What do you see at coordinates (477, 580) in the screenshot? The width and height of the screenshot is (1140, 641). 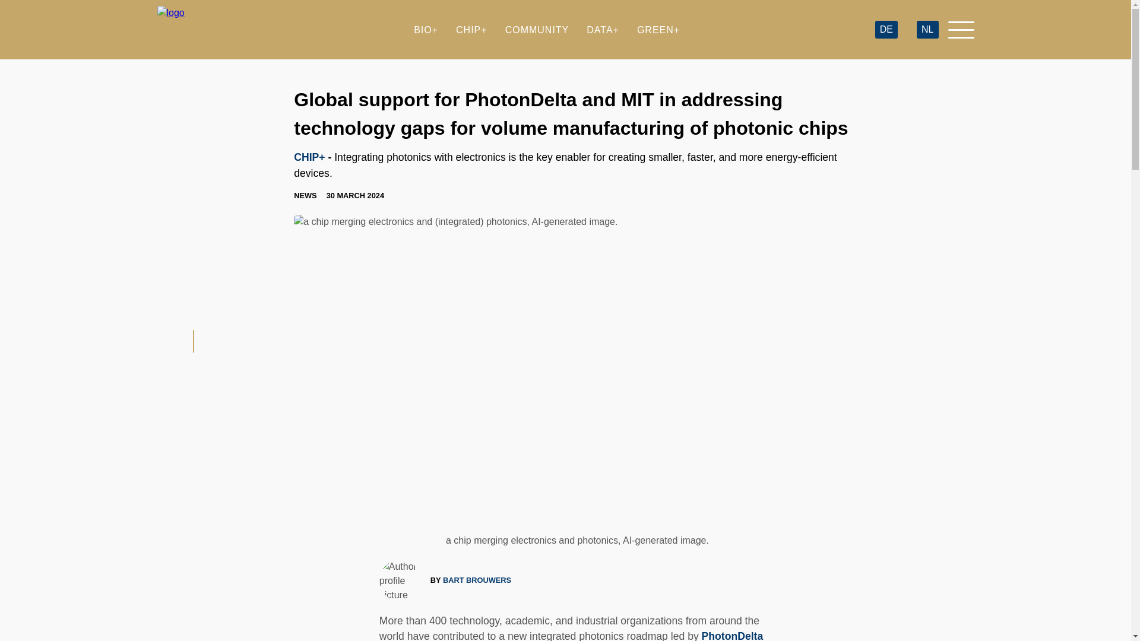 I see `BART BROUWERS` at bounding box center [477, 580].